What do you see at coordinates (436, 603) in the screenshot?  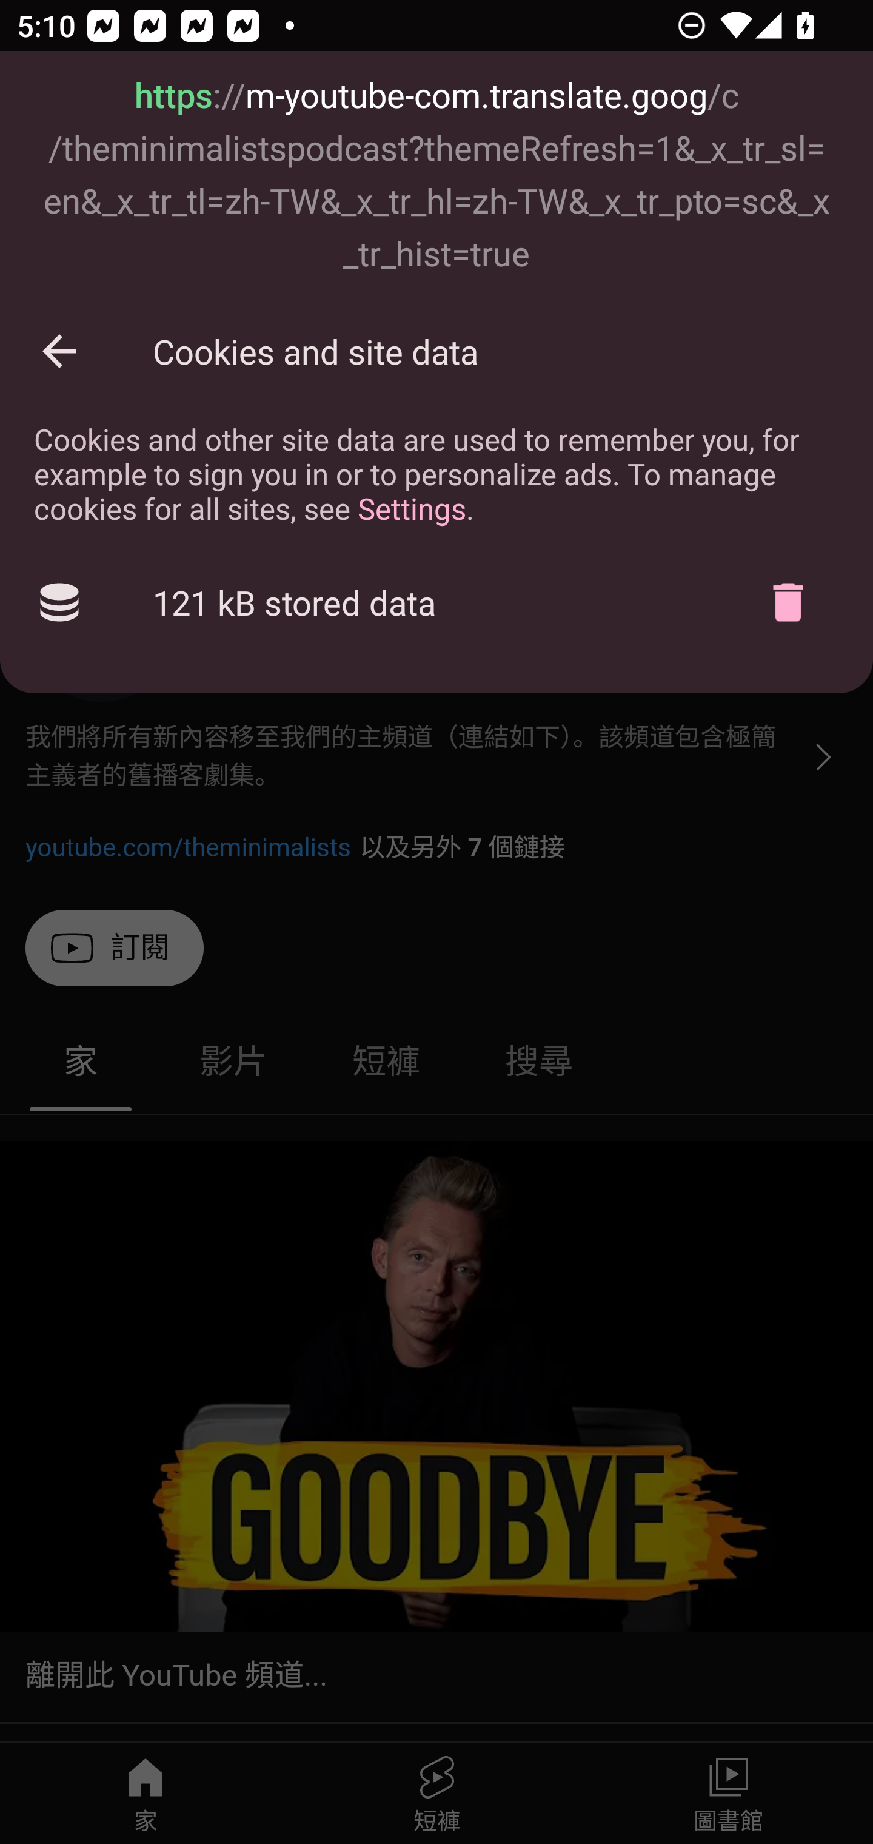 I see `121 kB stored data Delete cookies?` at bounding box center [436, 603].